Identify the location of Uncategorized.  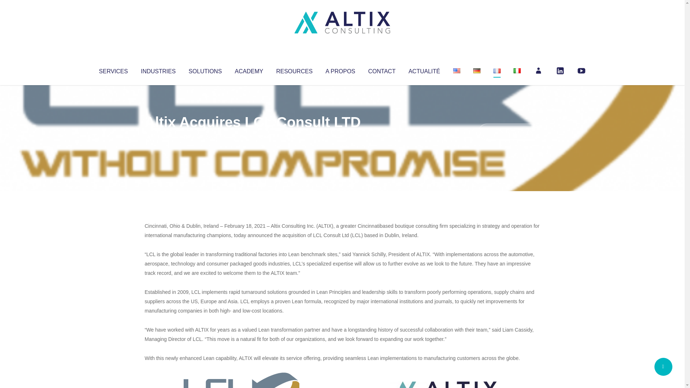
(251, 137).